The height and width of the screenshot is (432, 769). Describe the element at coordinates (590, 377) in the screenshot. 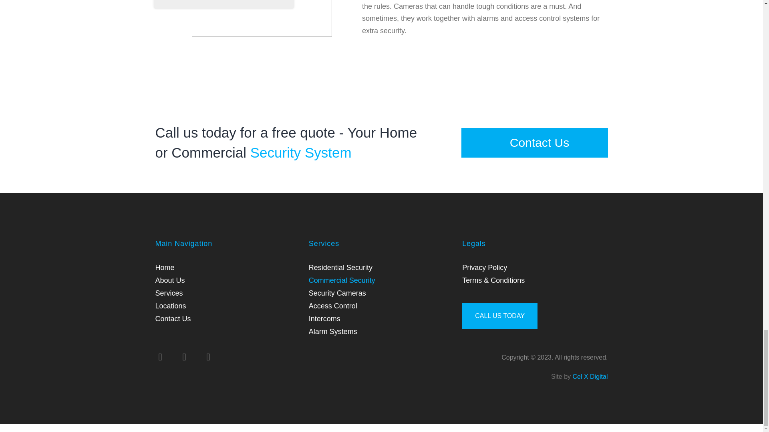

I see `Cel X Digital` at that location.